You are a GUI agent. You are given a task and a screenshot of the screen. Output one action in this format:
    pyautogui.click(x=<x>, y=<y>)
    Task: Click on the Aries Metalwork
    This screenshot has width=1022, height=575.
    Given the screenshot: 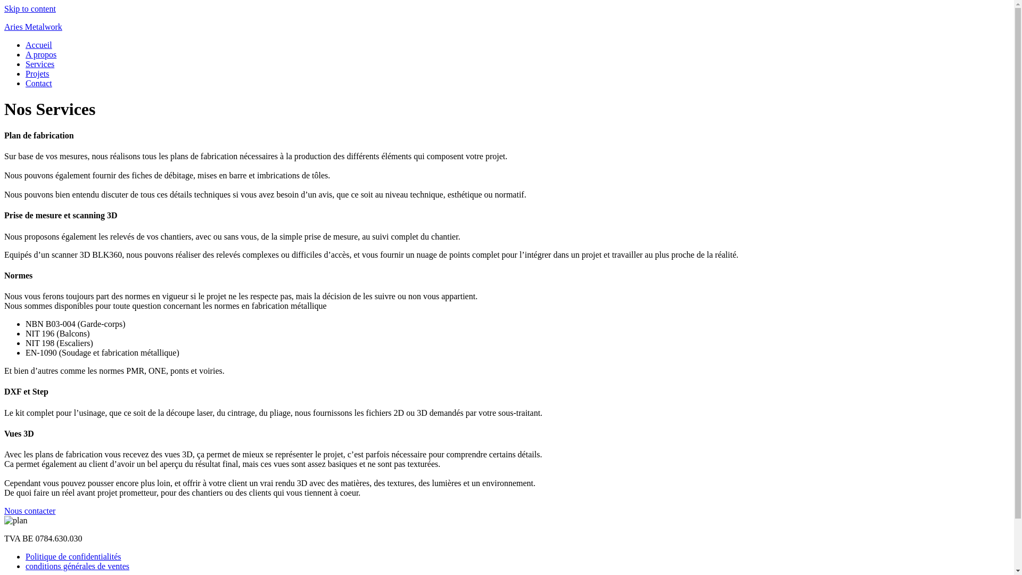 What is the action you would take?
    pyautogui.click(x=33, y=27)
    